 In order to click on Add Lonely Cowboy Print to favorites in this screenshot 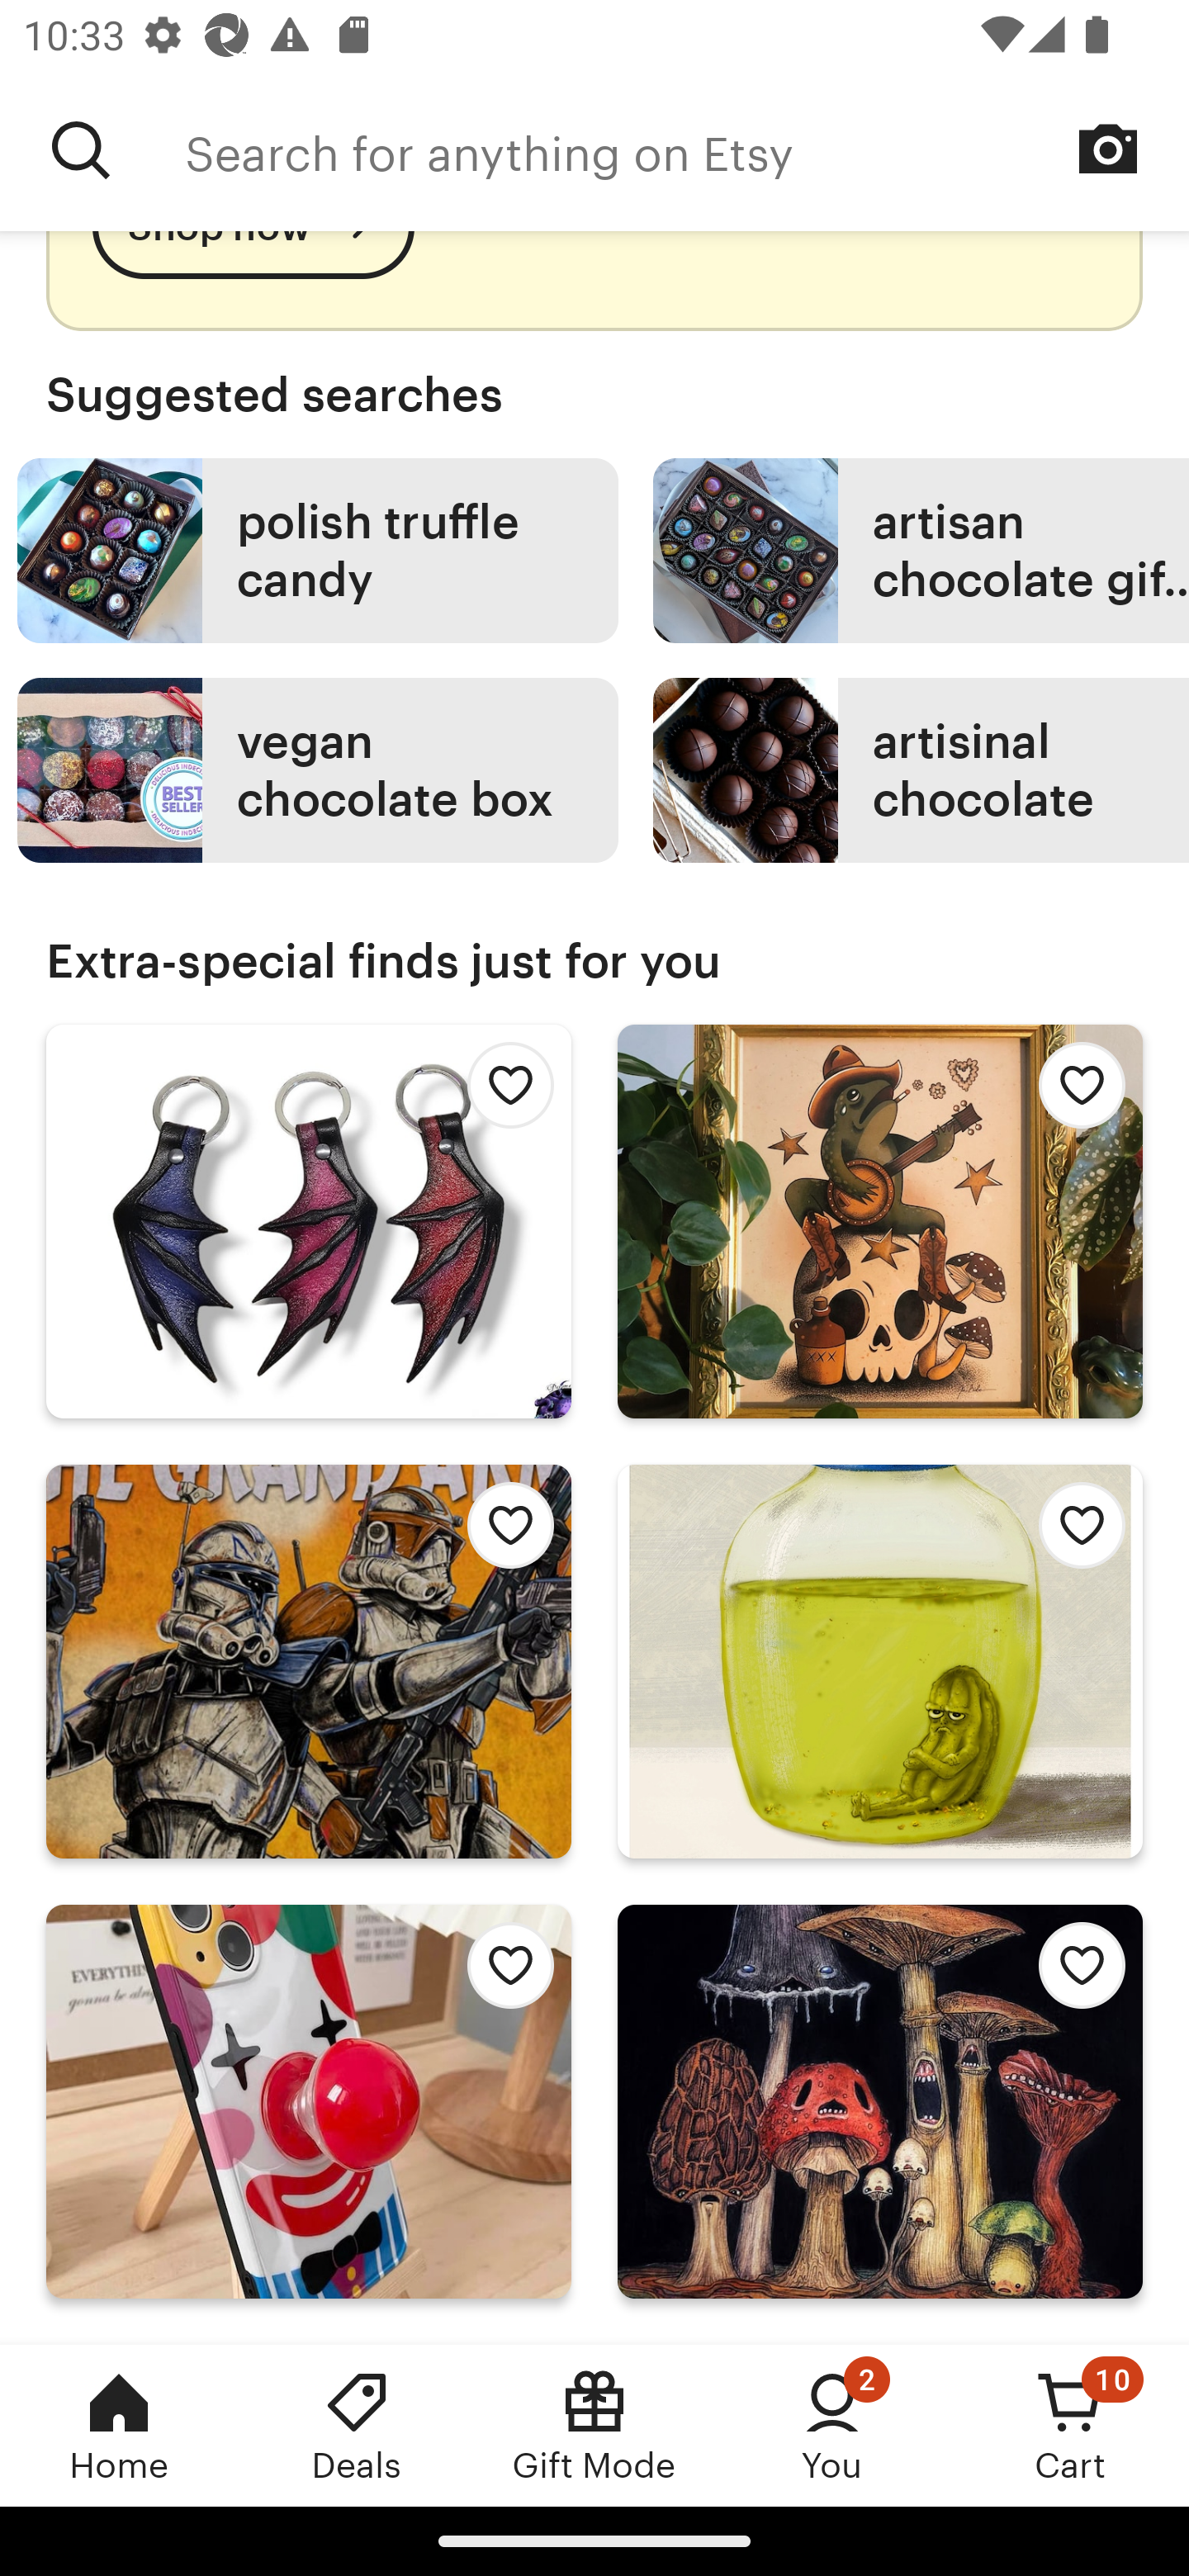, I will do `click(1073, 1095)`.